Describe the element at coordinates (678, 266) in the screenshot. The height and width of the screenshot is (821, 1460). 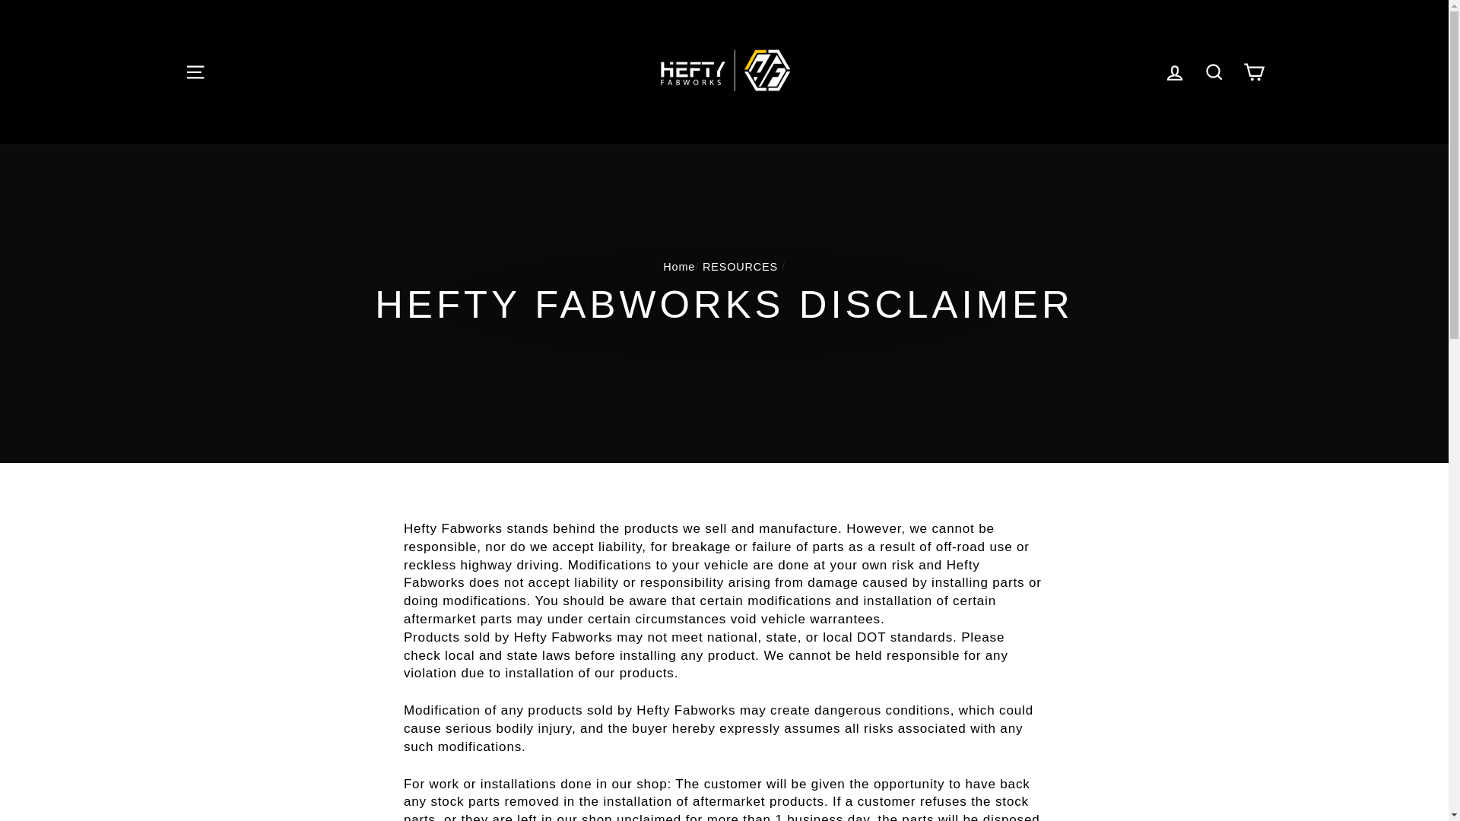
I see `Back to the frontpage` at that location.